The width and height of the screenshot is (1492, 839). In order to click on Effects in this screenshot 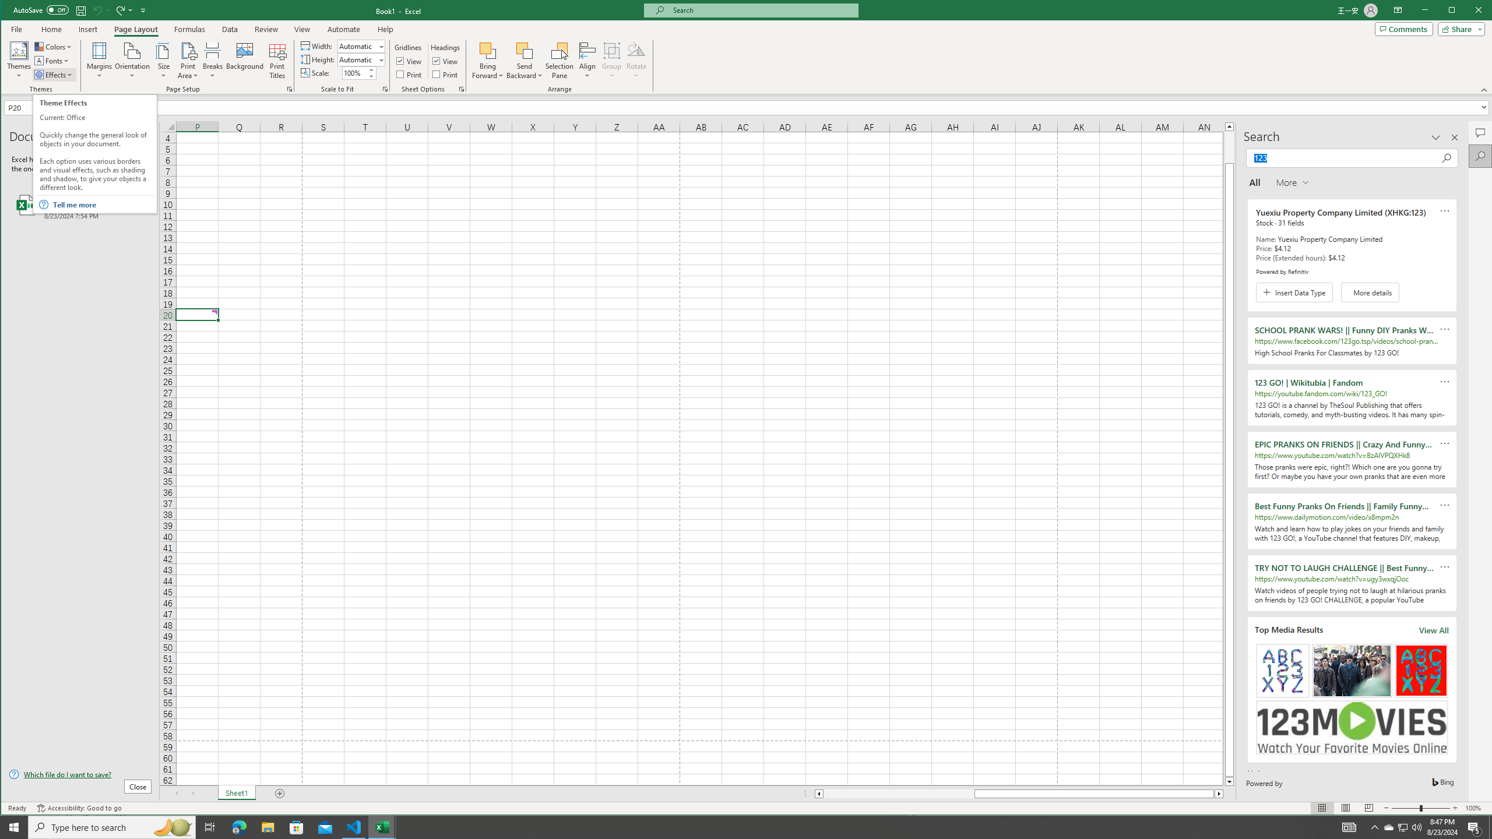, I will do `click(54, 75)`.